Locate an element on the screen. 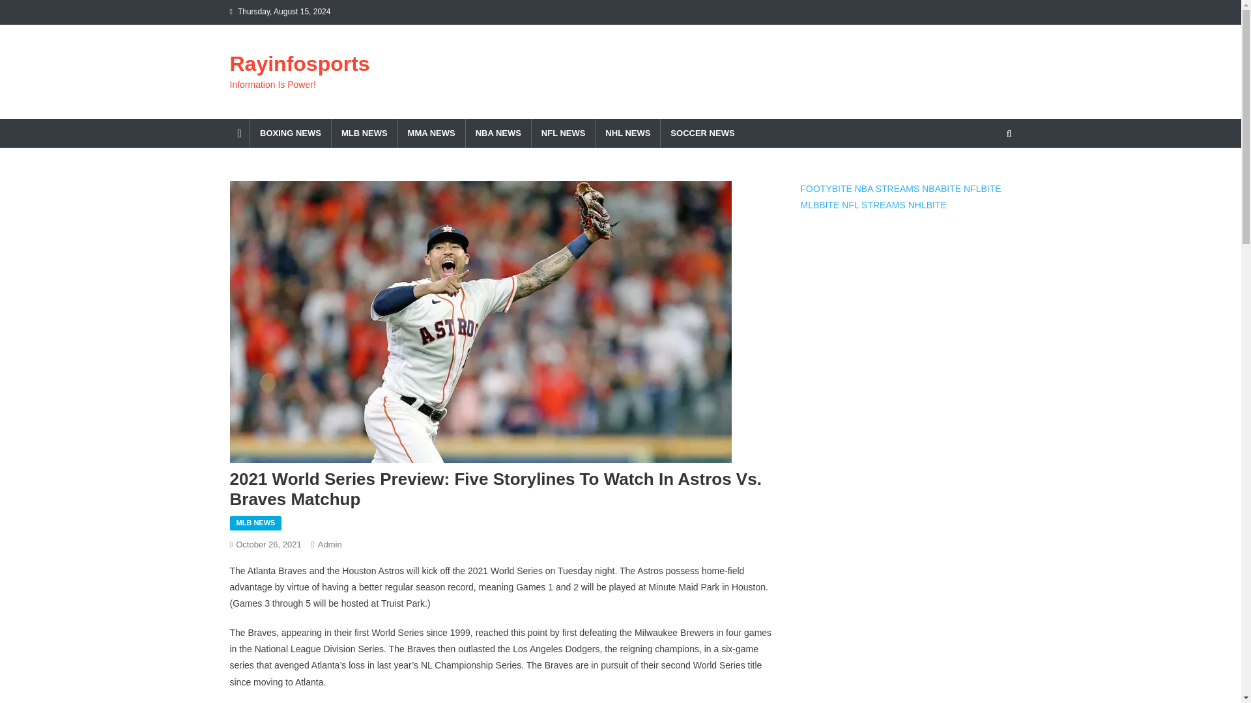 This screenshot has height=703, width=1251. NBA NEWS is located at coordinates (498, 133).